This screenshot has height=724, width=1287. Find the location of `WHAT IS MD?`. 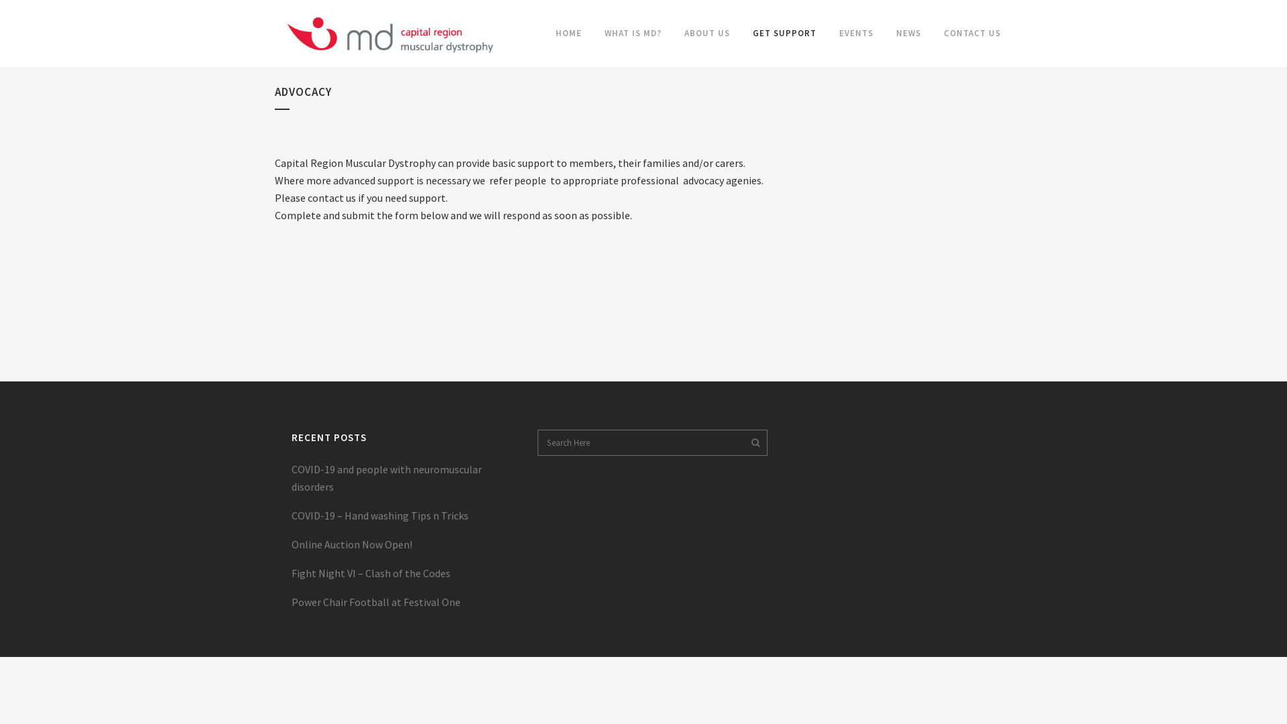

WHAT IS MD? is located at coordinates (633, 34).